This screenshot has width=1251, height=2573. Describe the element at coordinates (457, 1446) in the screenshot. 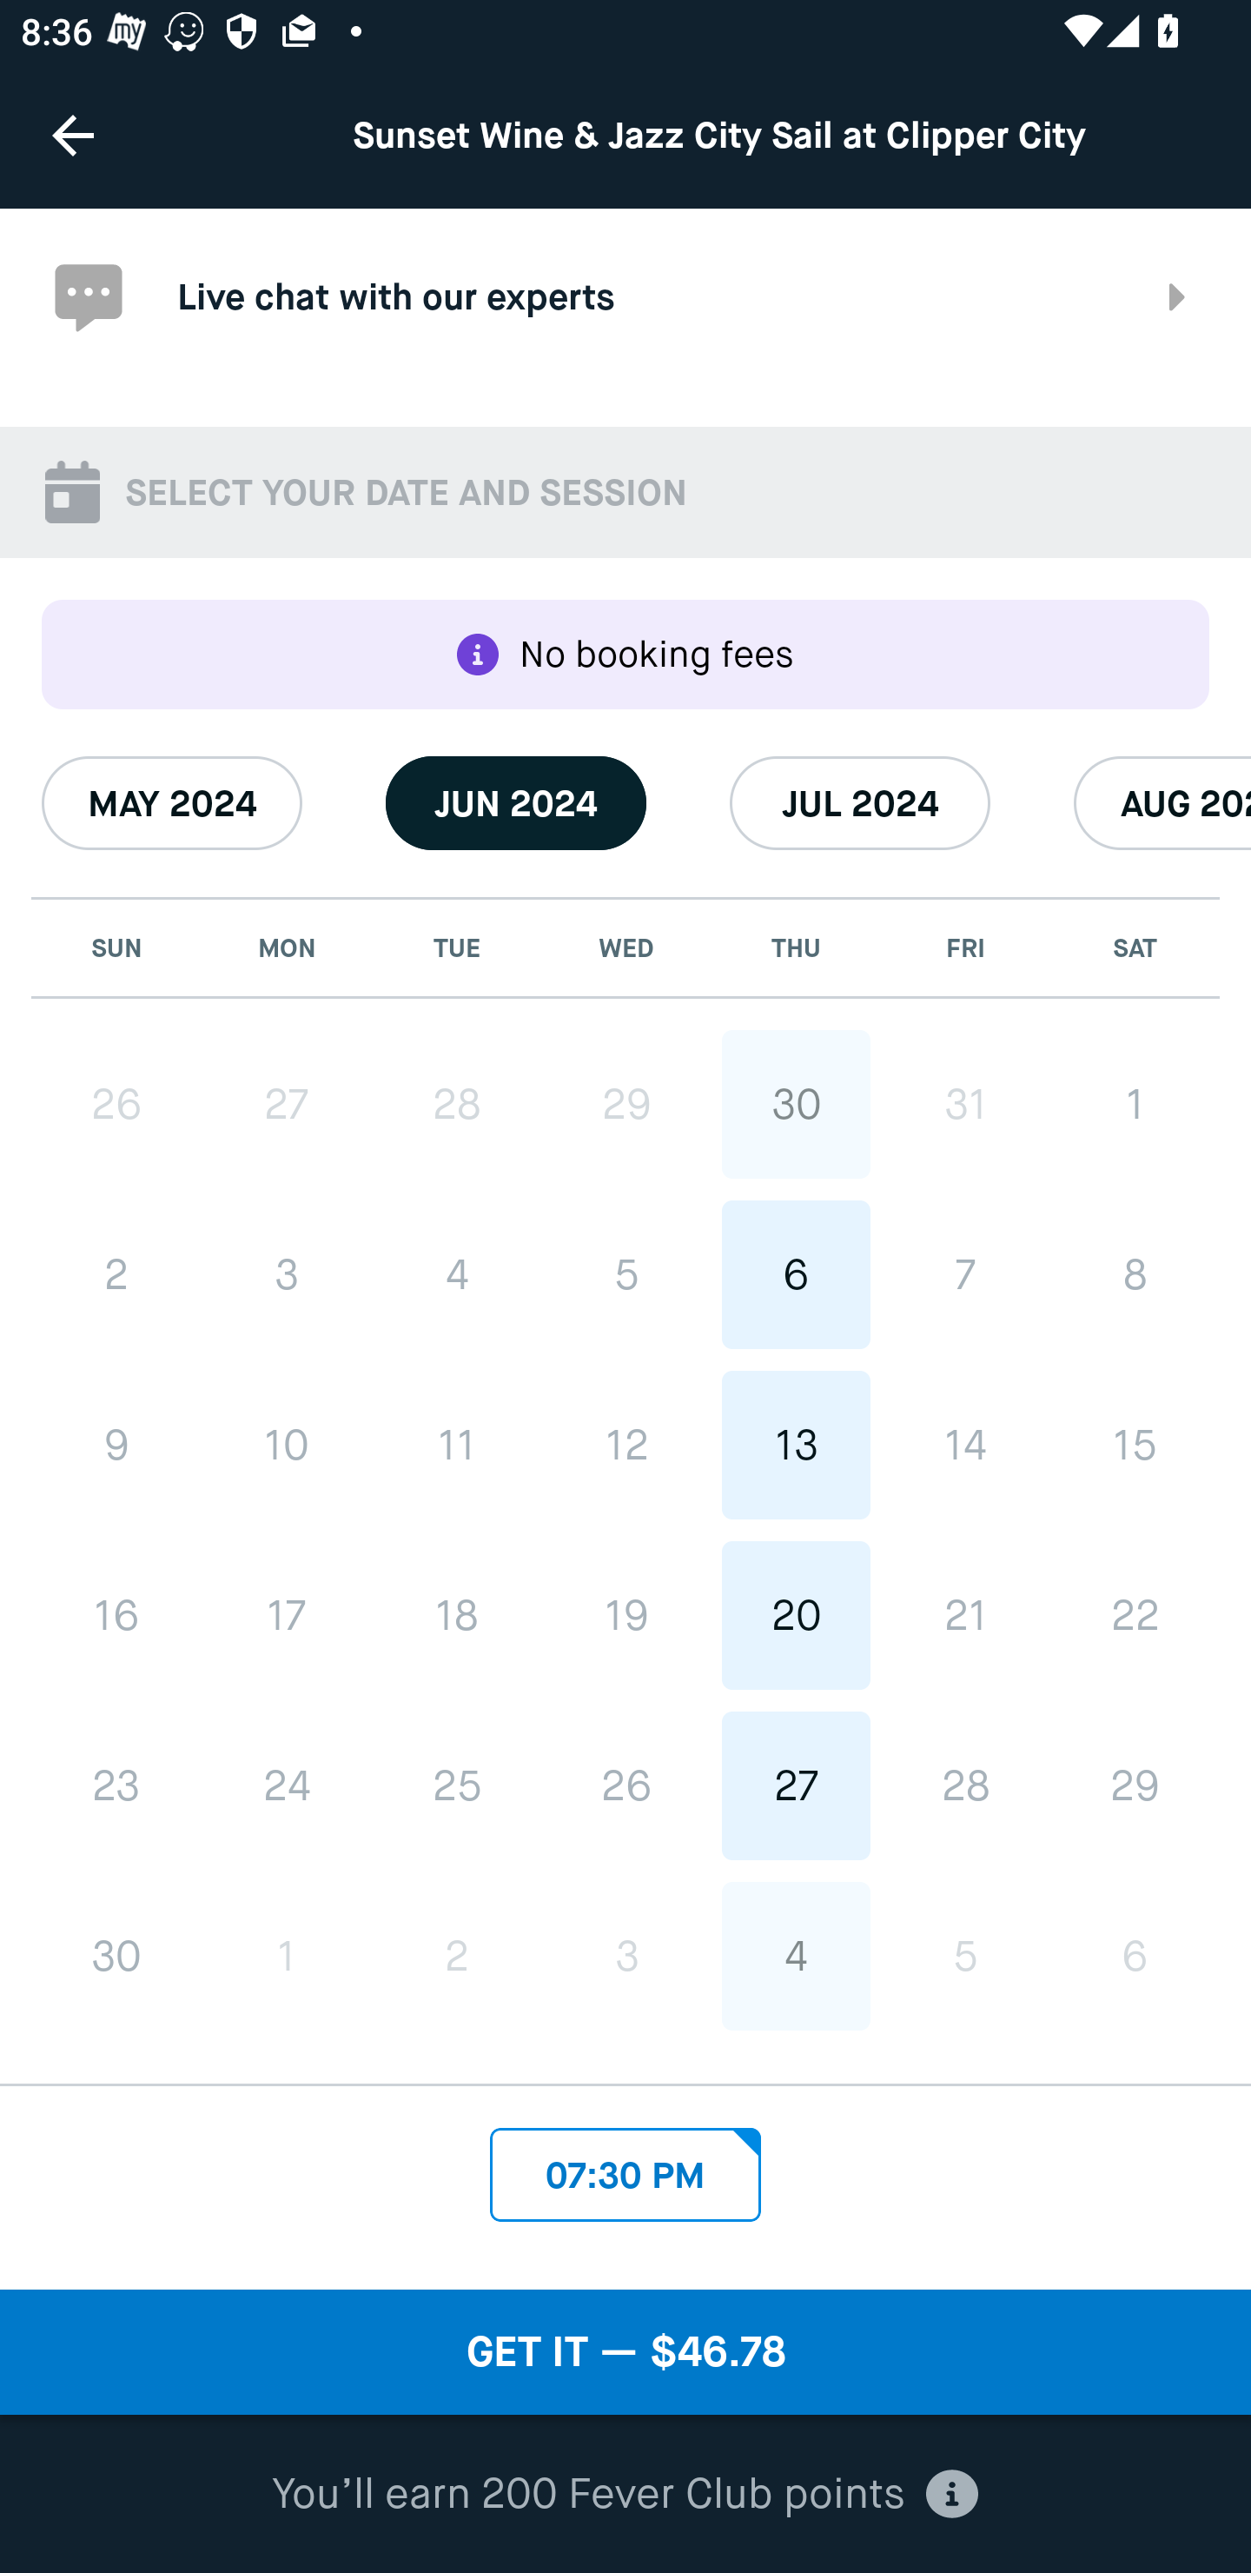

I see `11` at that location.